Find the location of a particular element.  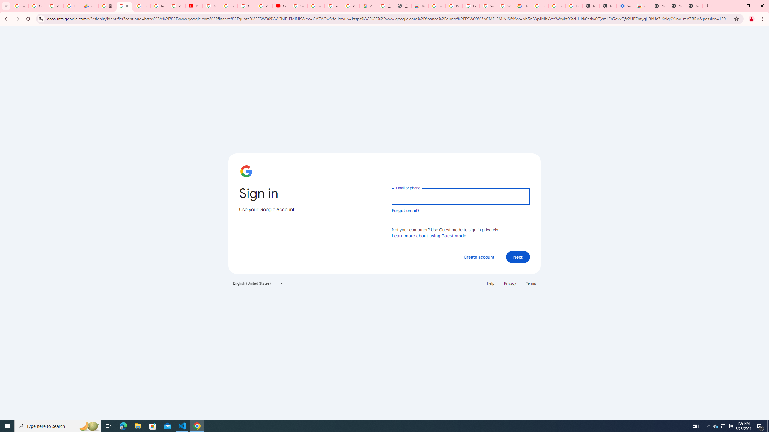

Create account is located at coordinates (479, 257).